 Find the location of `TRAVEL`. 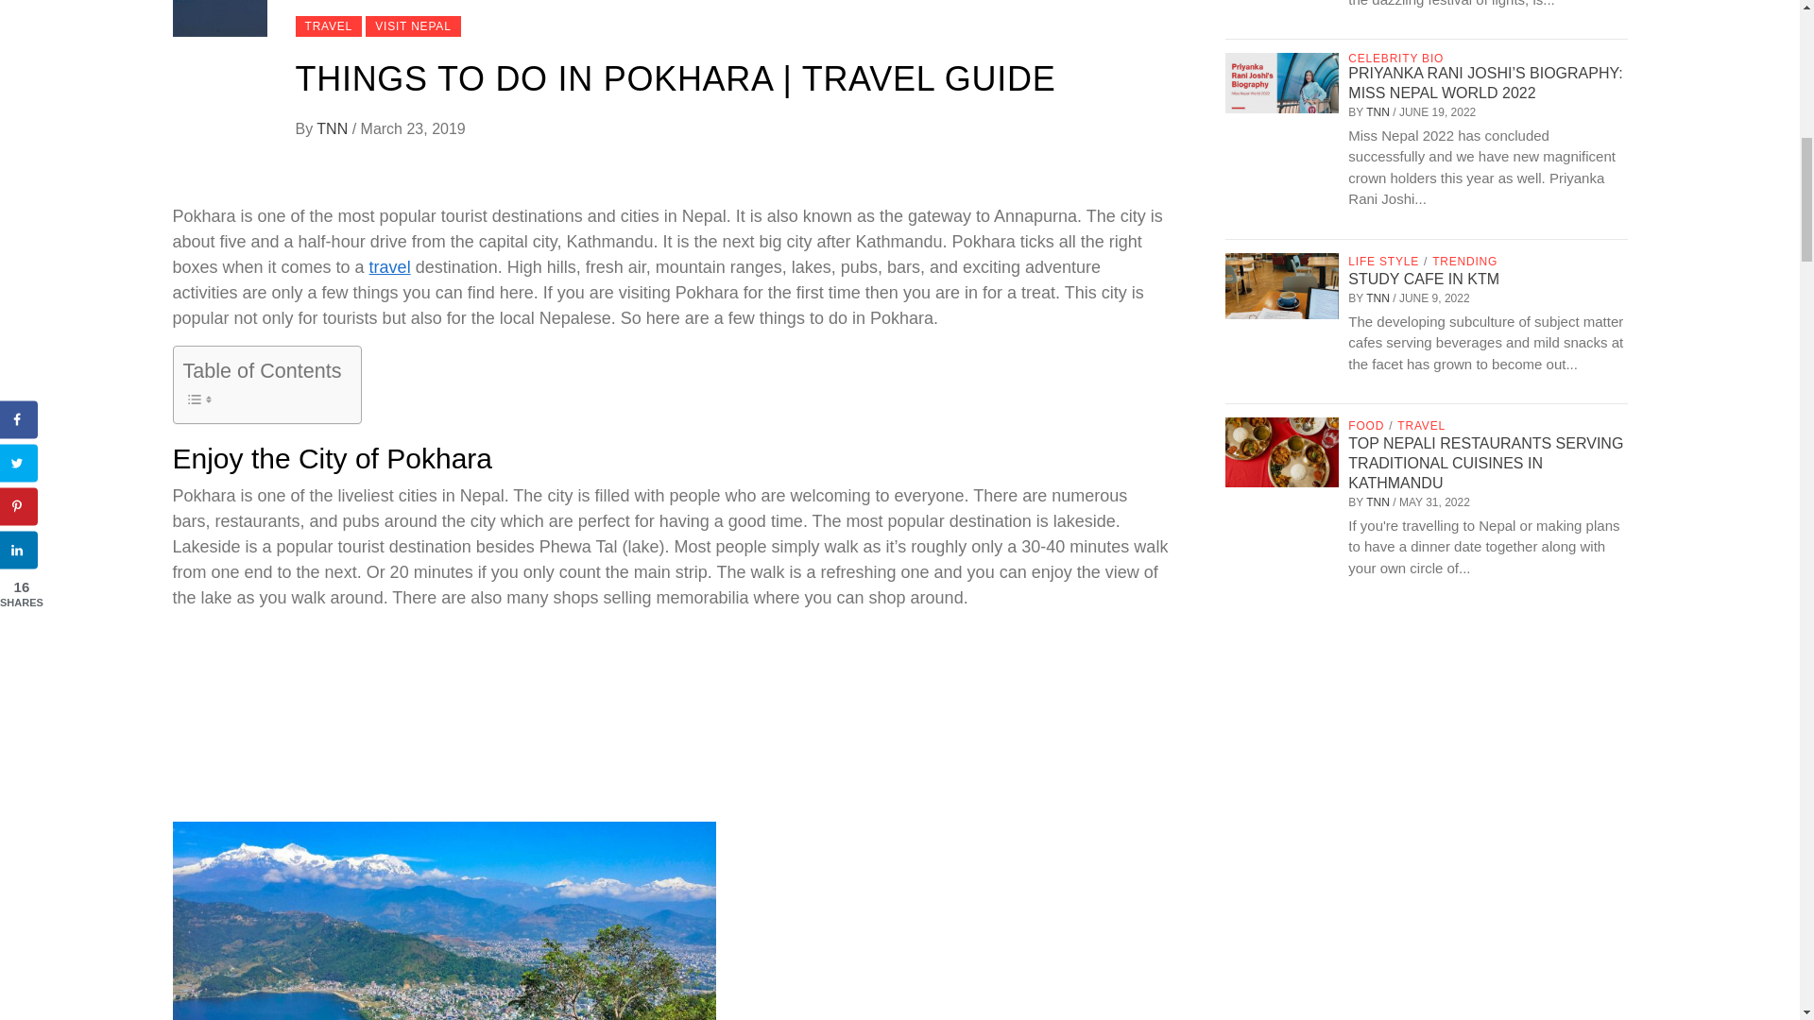

TRAVEL is located at coordinates (327, 26).